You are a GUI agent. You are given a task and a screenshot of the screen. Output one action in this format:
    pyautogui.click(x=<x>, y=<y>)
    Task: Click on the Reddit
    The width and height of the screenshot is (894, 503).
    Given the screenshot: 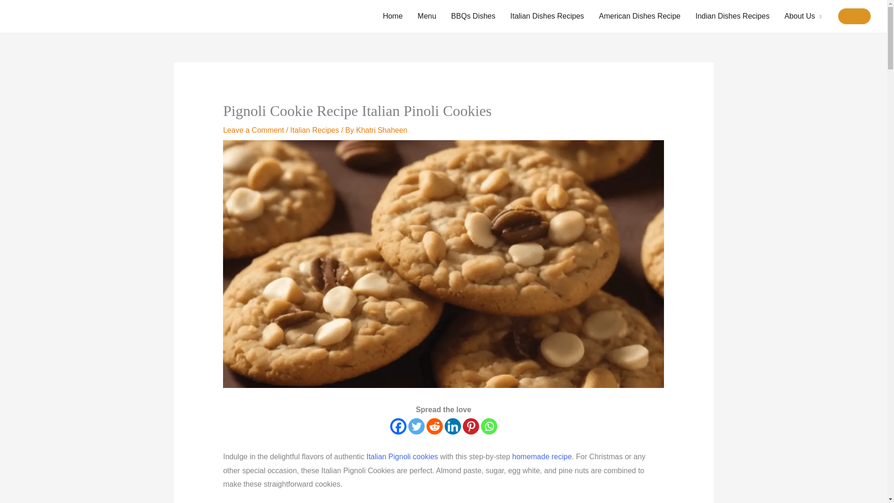 What is the action you would take?
    pyautogui.click(x=434, y=426)
    